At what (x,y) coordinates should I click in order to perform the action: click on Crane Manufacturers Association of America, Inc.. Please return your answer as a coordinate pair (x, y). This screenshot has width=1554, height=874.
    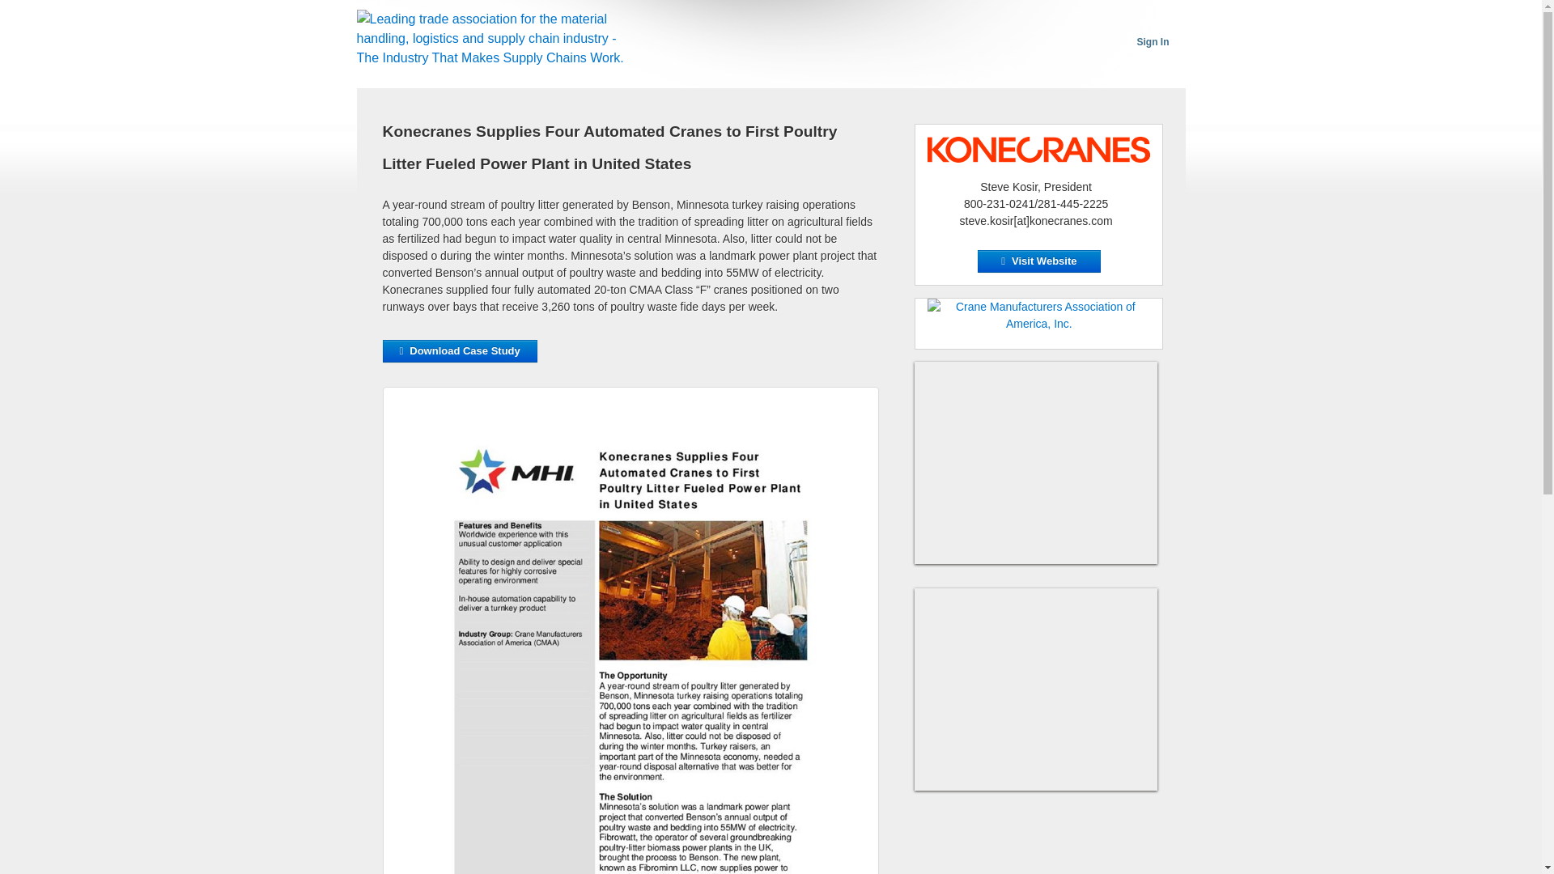
    Looking at the image, I should click on (1038, 316).